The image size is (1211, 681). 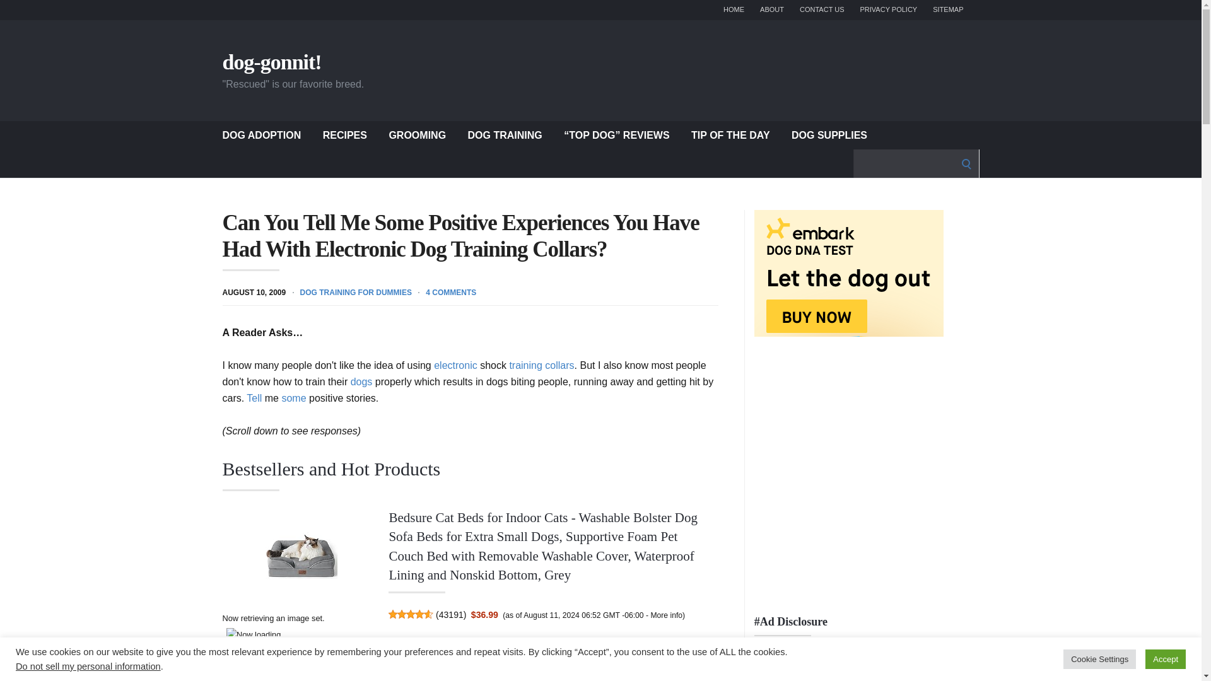 I want to click on Posts tagged with Some, so click(x=293, y=399).